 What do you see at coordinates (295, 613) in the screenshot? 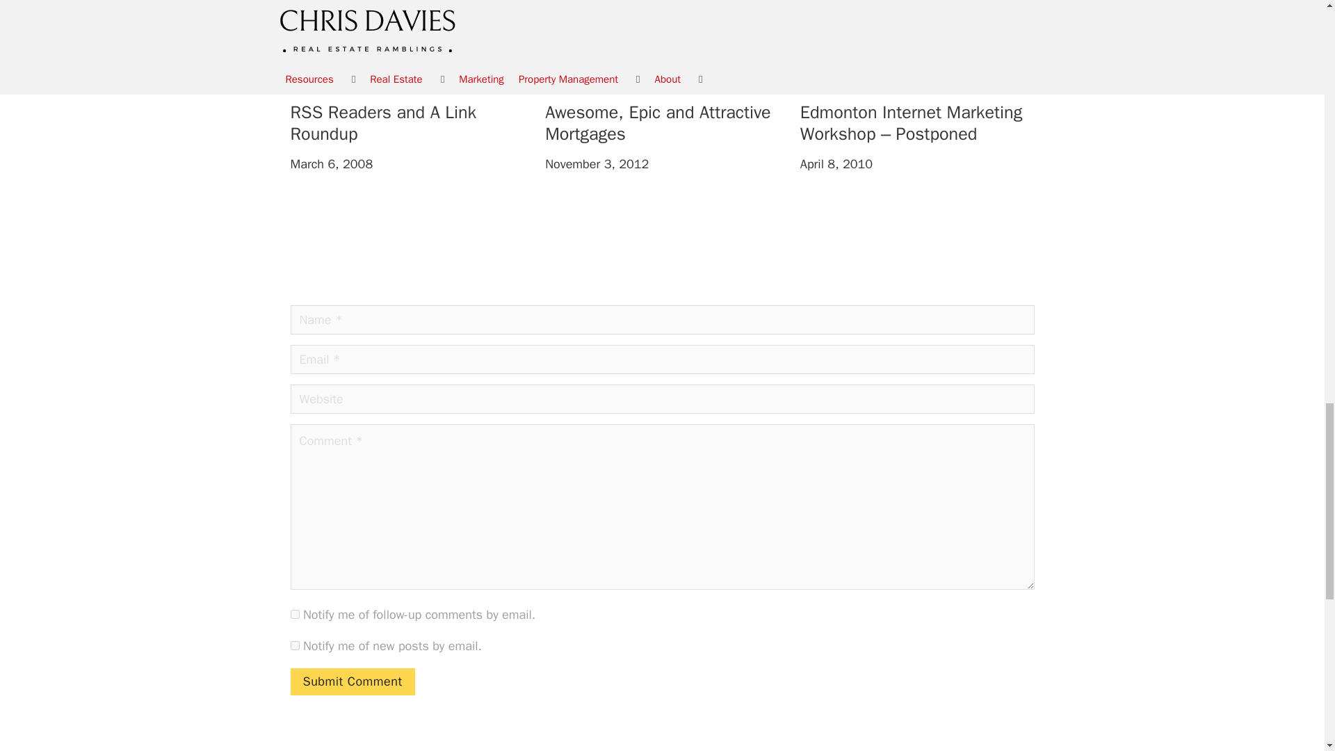
I see `subscribe` at bounding box center [295, 613].